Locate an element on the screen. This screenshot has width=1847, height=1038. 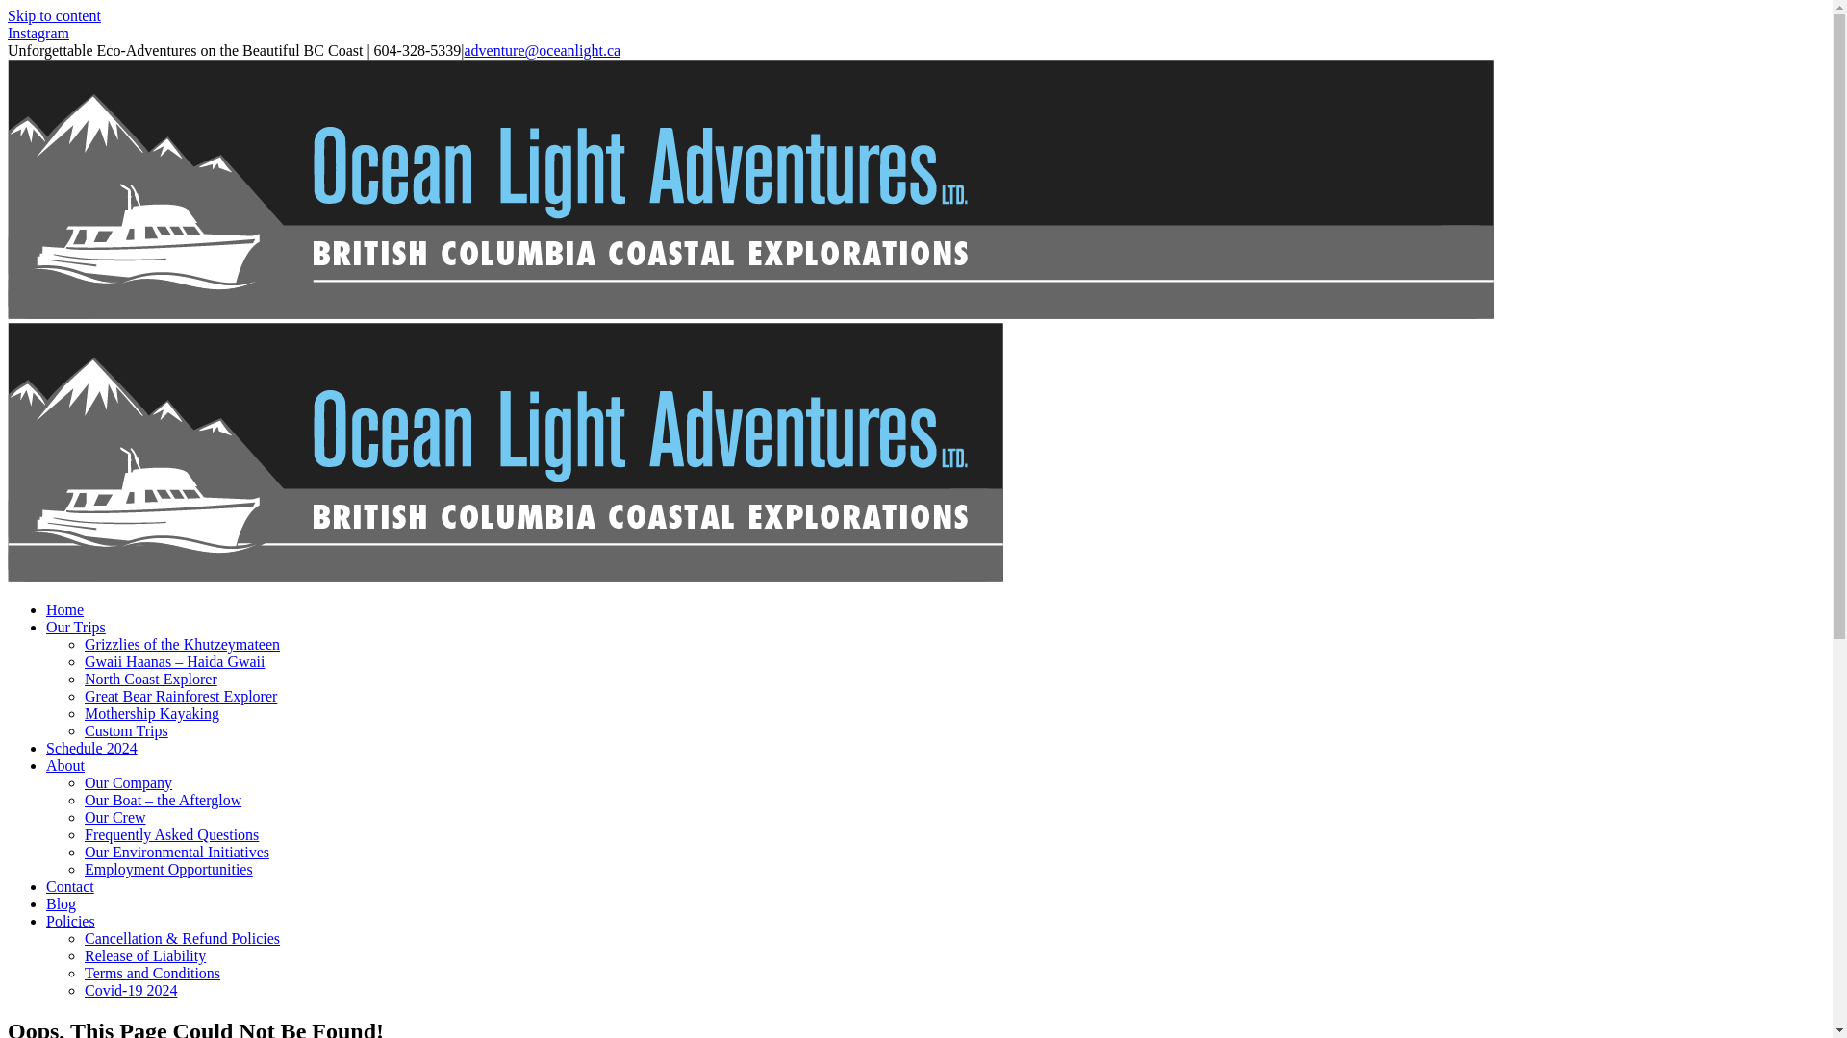
Terms and Conditions is located at coordinates (152, 973).